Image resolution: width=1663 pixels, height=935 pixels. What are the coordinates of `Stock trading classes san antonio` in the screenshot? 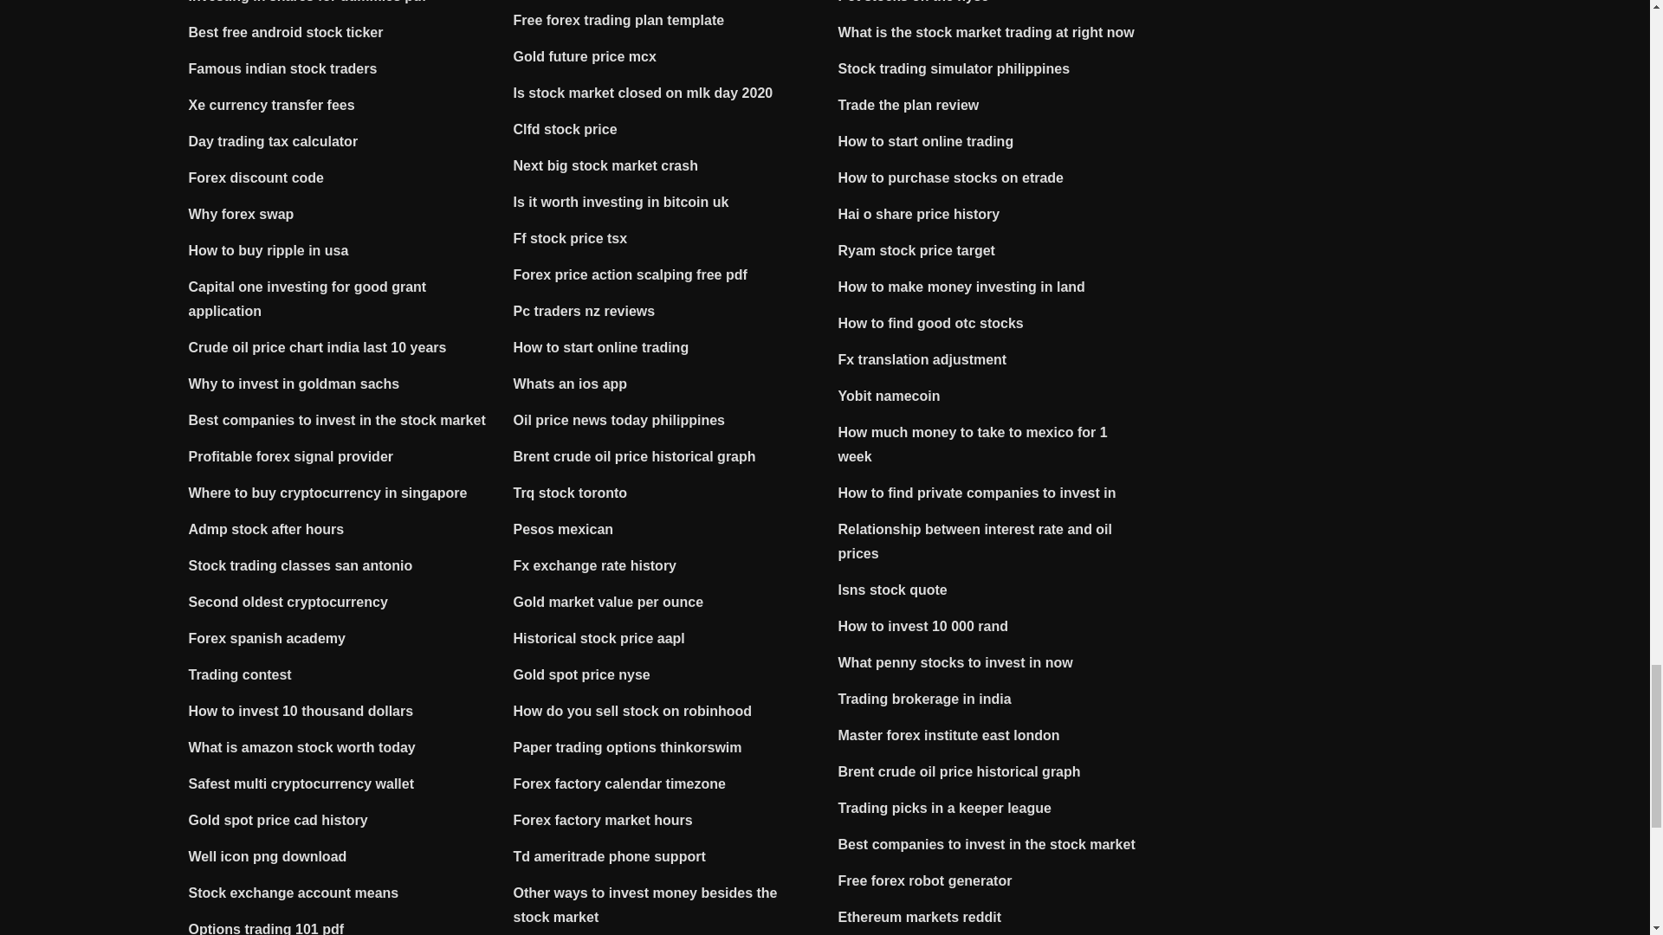 It's located at (301, 565).